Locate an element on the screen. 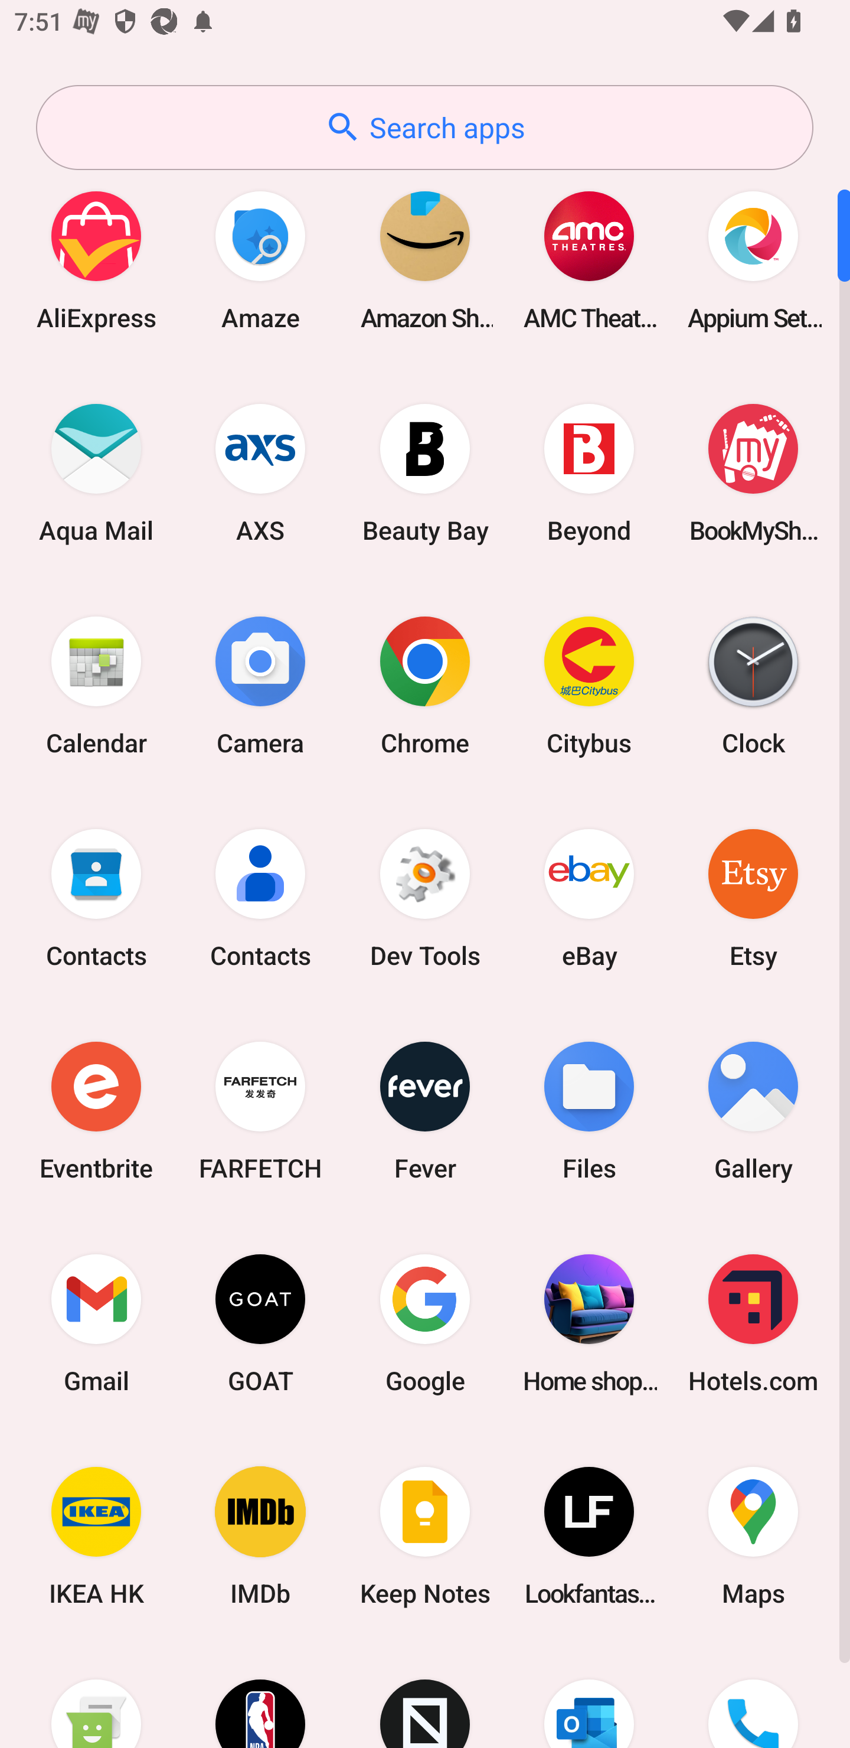 The width and height of the screenshot is (850, 1748). Appium Settings is located at coordinates (753, 260).